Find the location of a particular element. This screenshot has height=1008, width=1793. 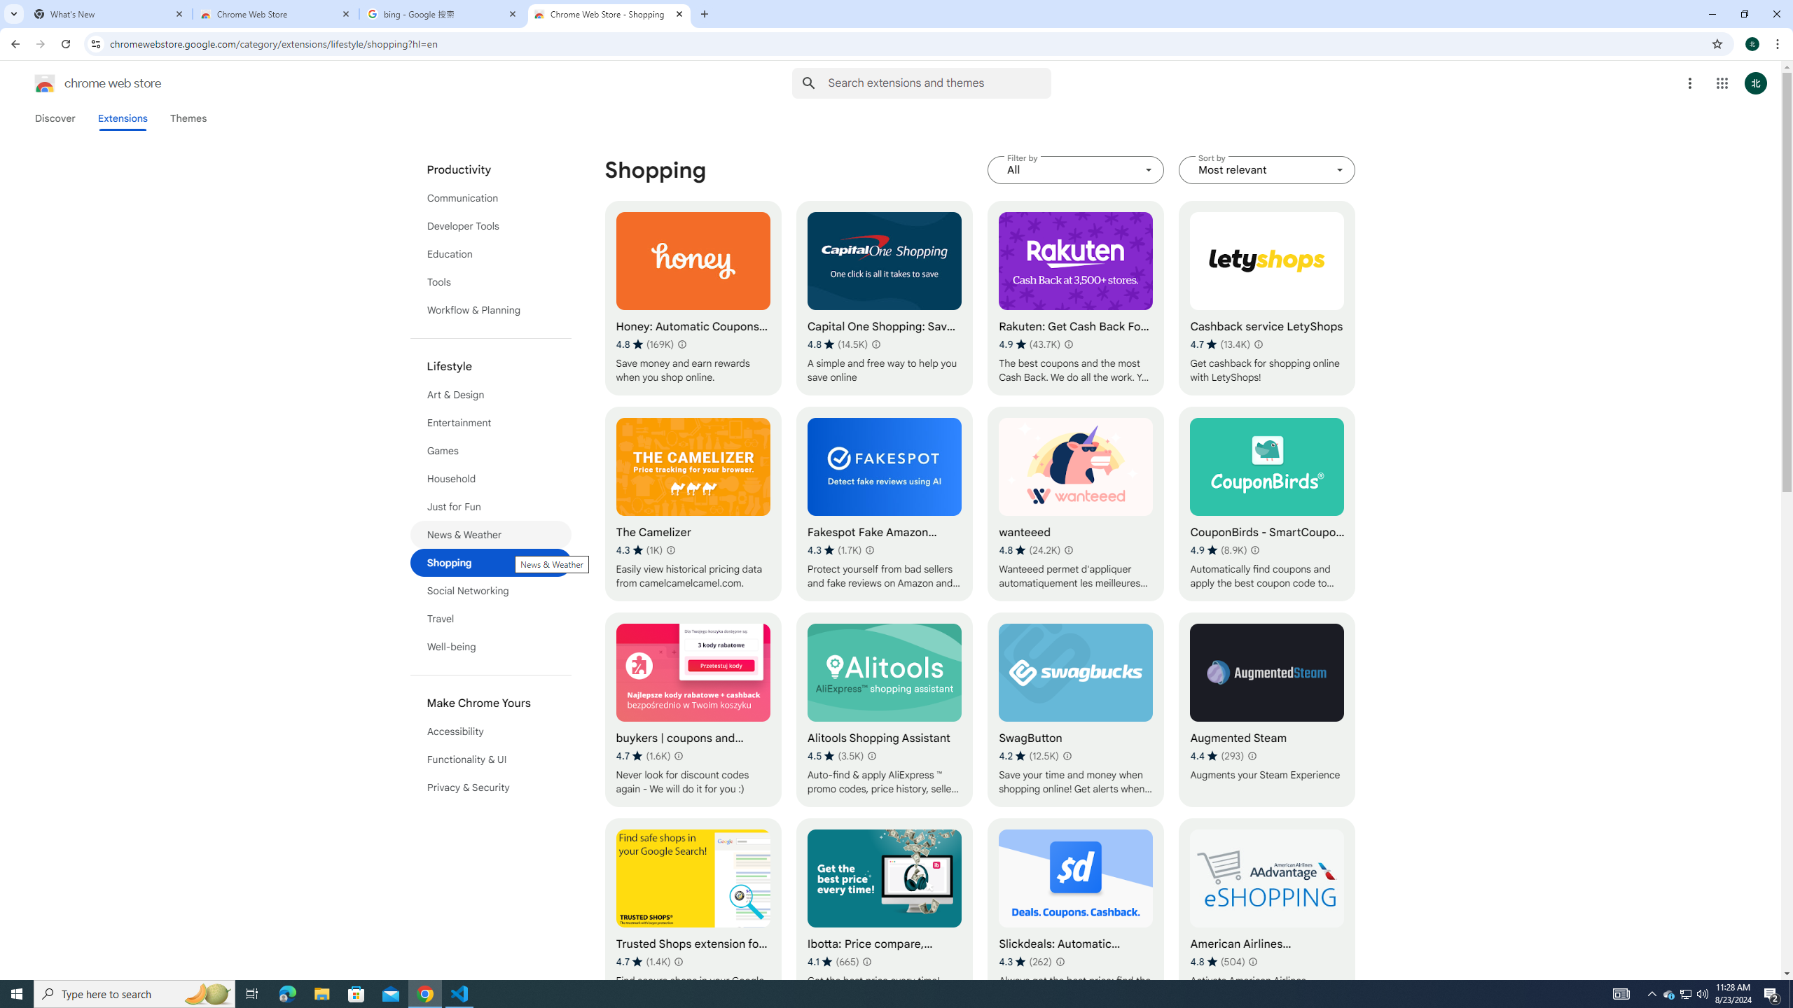

Rakuten: Get Cash Back For Shopping is located at coordinates (1077, 297).